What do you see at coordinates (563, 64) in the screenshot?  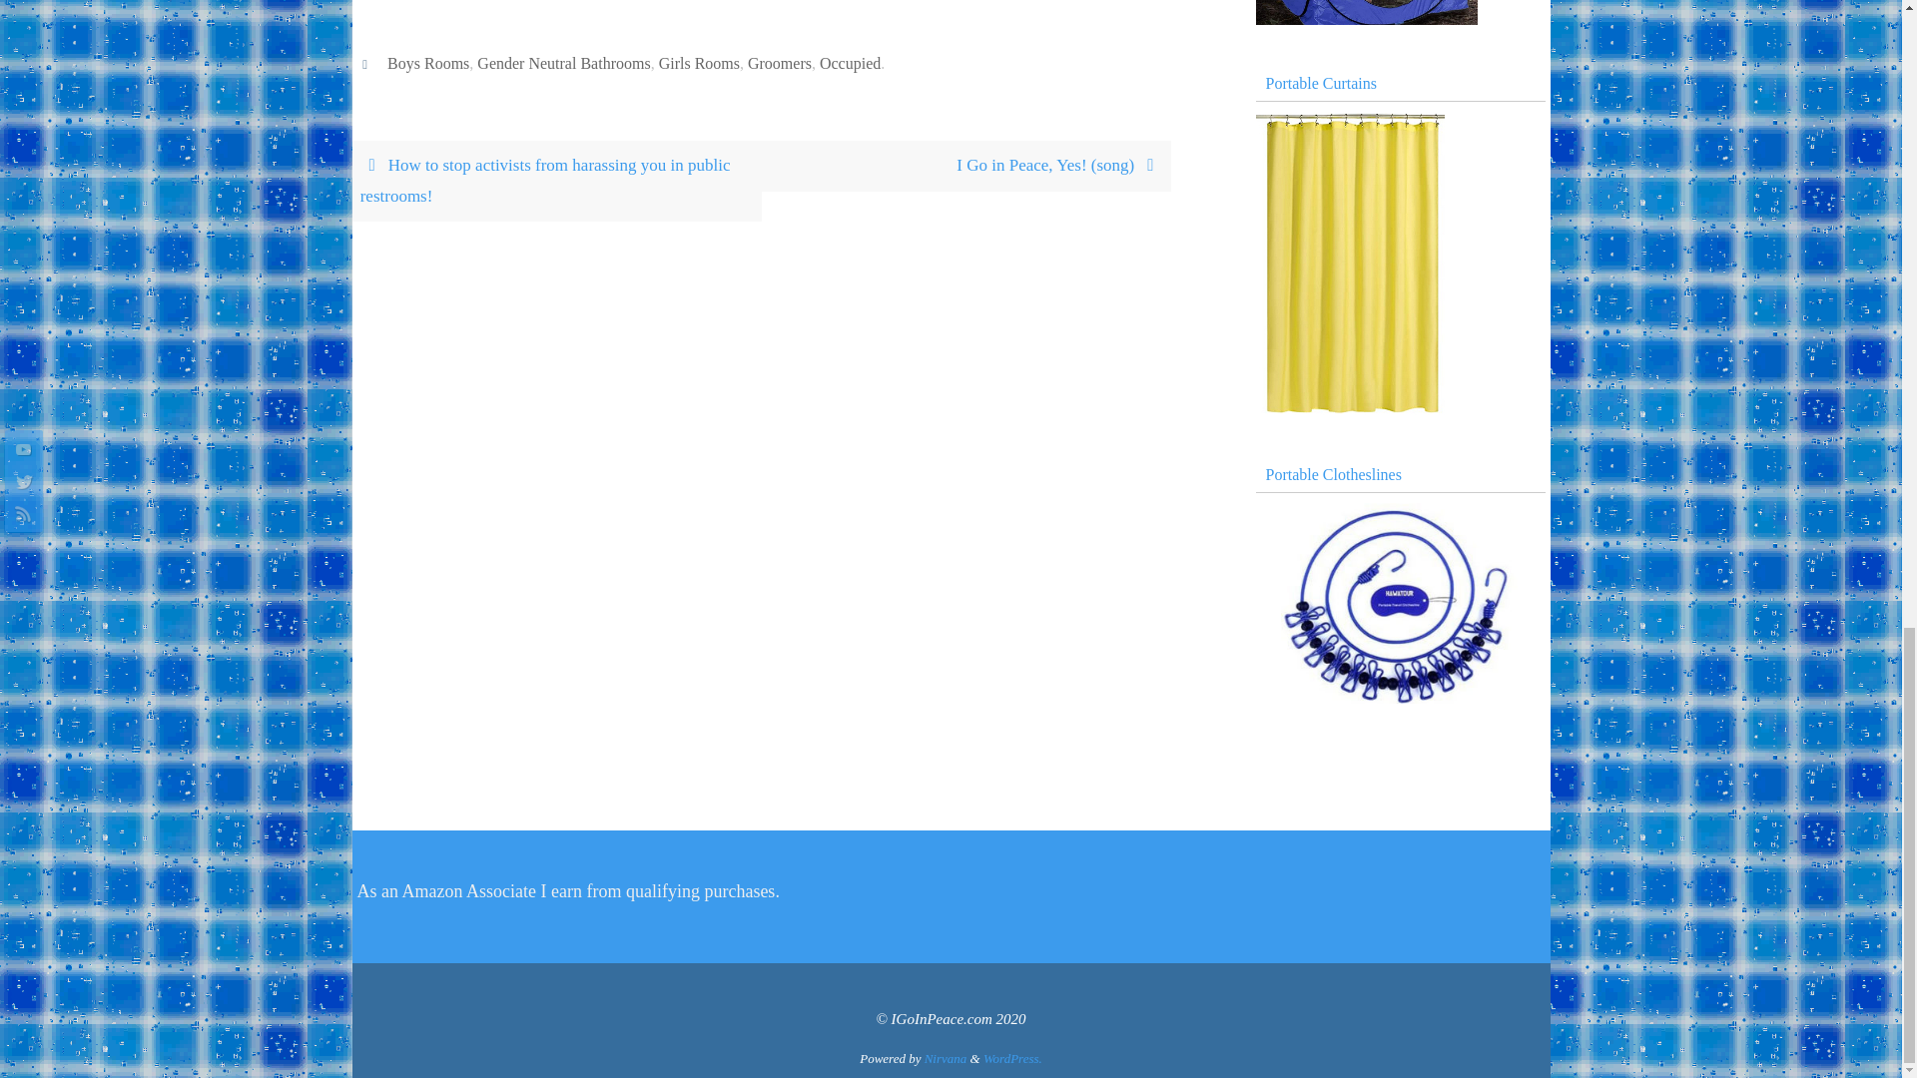 I see `Gender Neutral Bathrooms` at bounding box center [563, 64].